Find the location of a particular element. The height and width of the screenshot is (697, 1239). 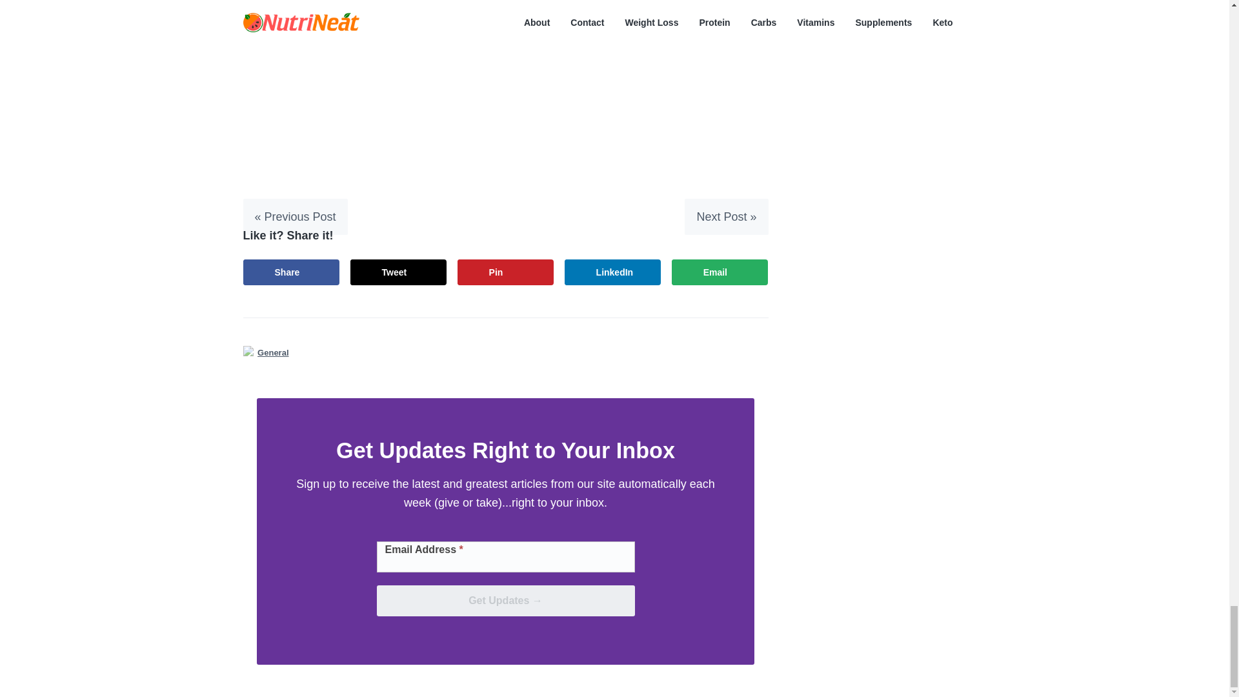

LinkedIn is located at coordinates (613, 272).